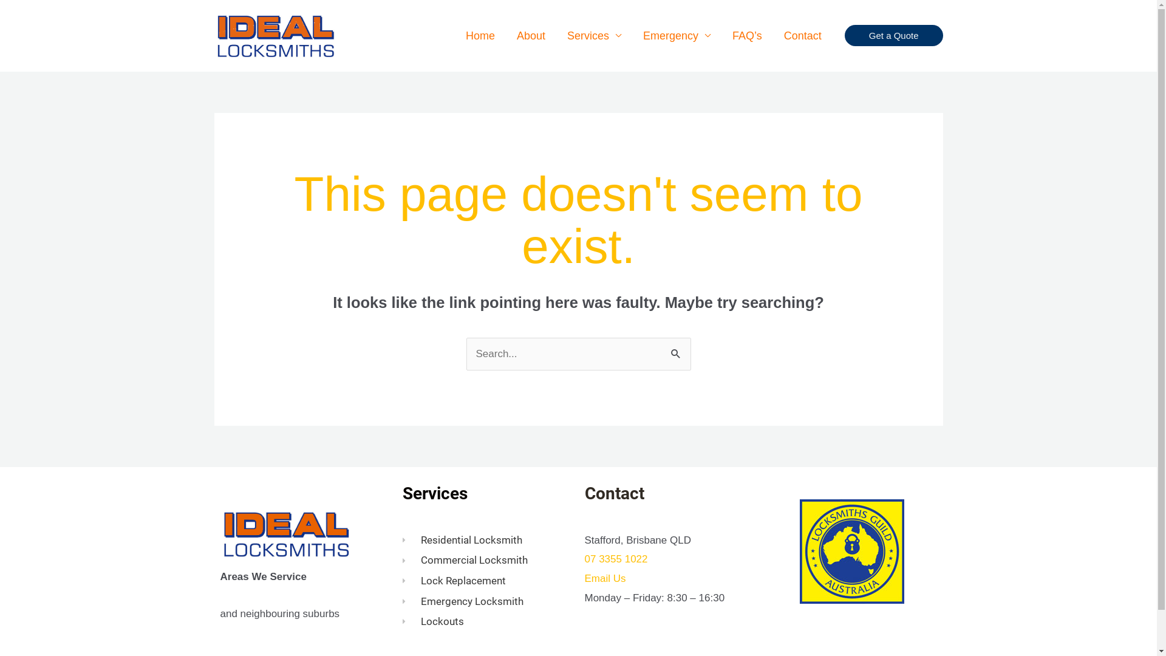 The width and height of the screenshot is (1166, 656). What do you see at coordinates (605, 578) in the screenshot?
I see `Email Us` at bounding box center [605, 578].